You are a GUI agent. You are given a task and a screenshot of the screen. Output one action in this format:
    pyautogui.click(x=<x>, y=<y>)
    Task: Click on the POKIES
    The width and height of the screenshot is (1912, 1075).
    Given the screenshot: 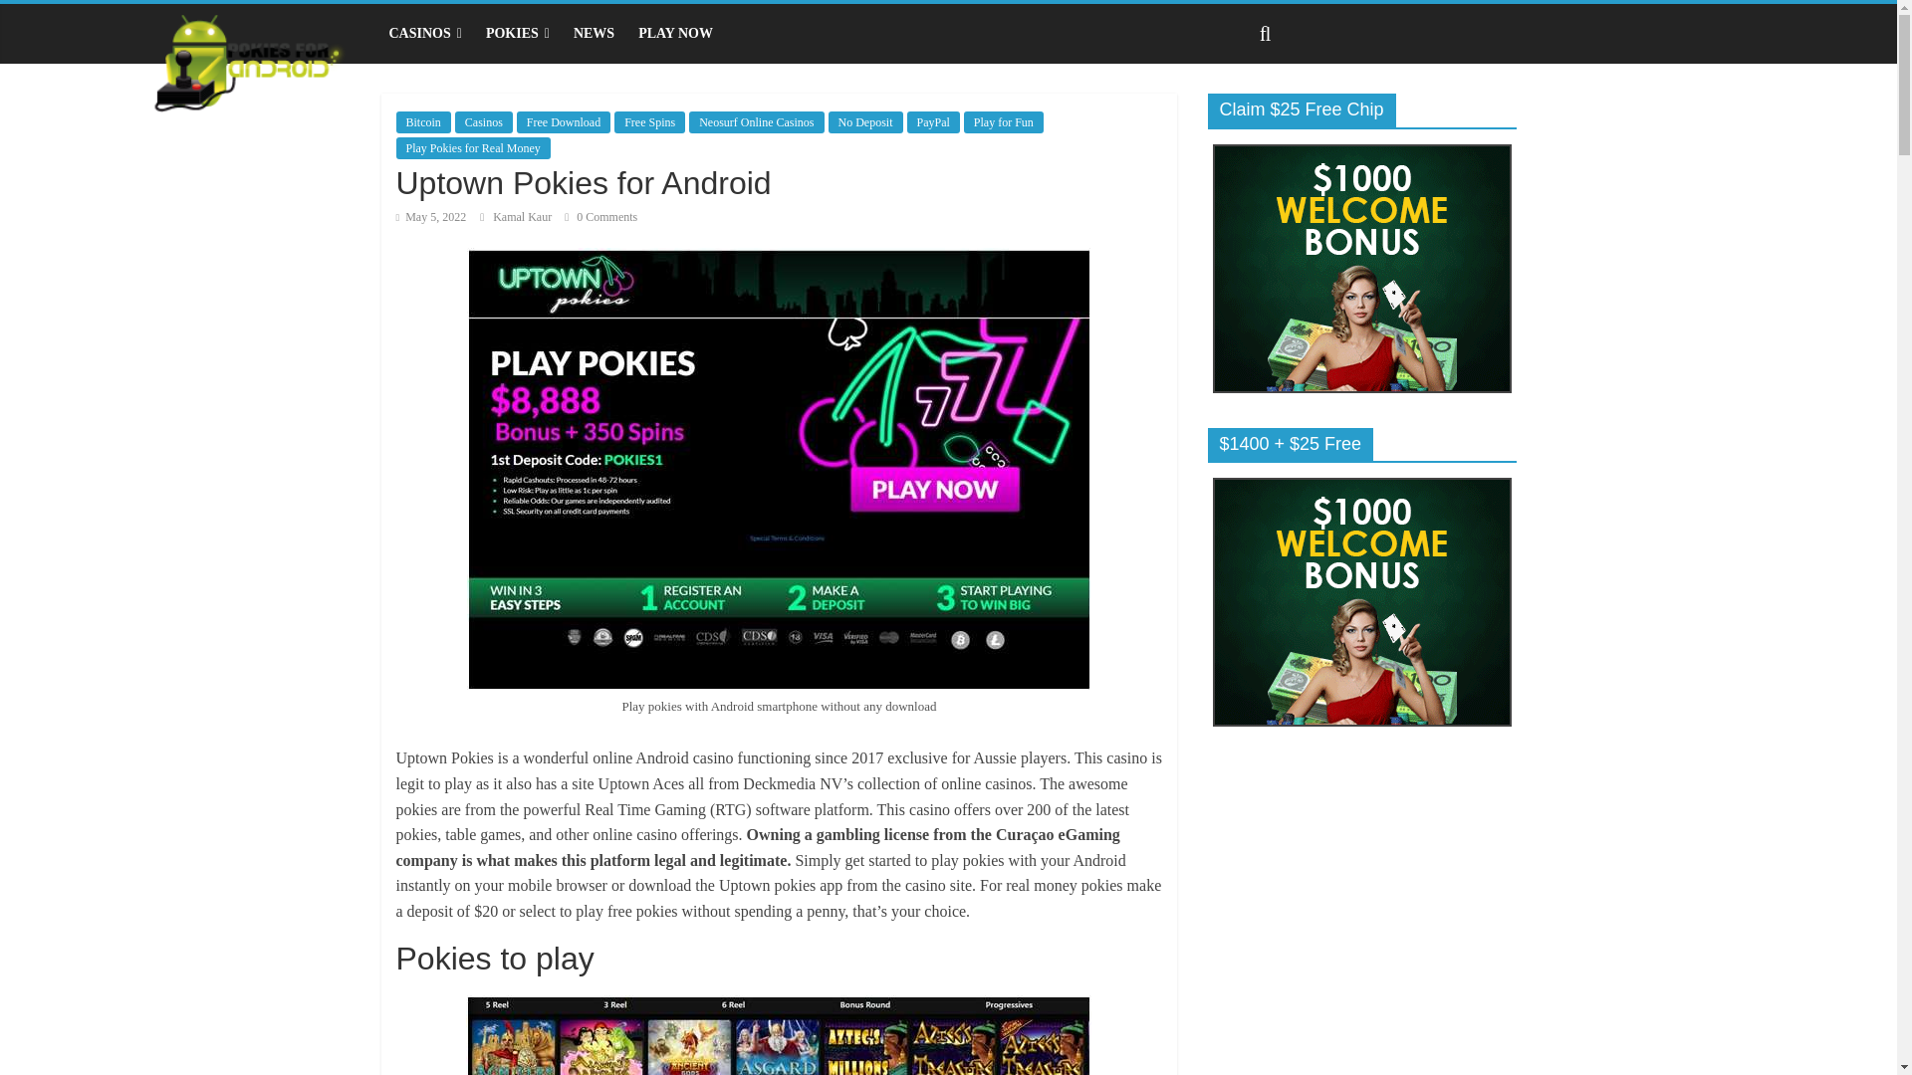 What is the action you would take?
    pyautogui.click(x=518, y=34)
    